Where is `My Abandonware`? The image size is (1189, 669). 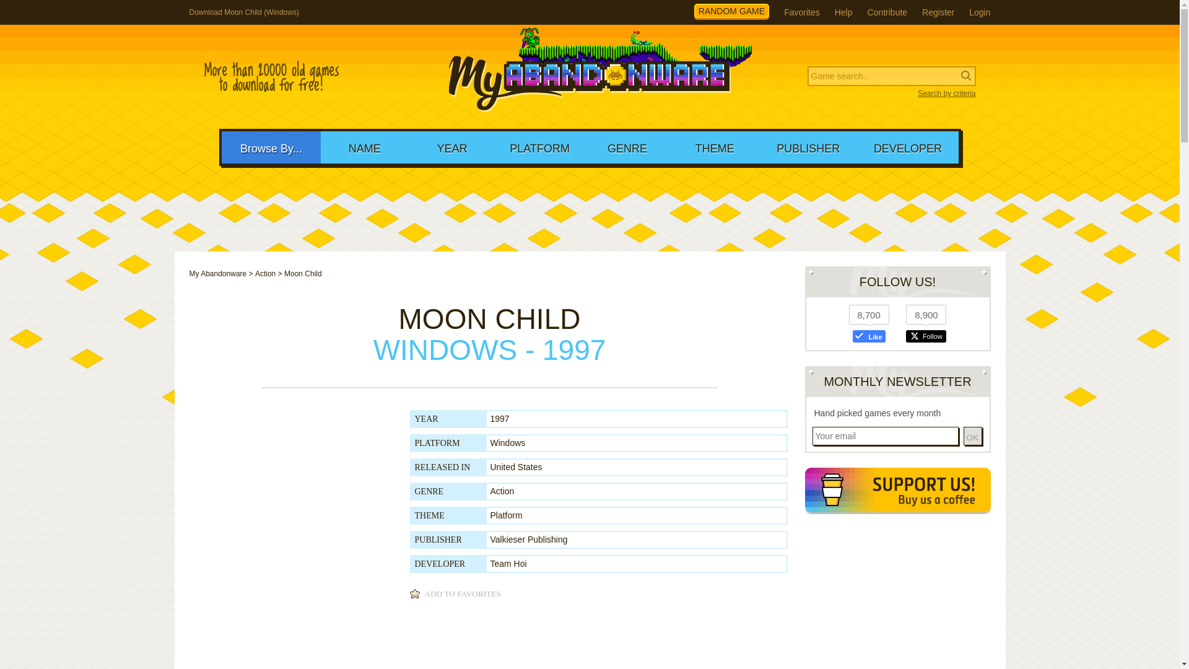
My Abandonware is located at coordinates (218, 274).